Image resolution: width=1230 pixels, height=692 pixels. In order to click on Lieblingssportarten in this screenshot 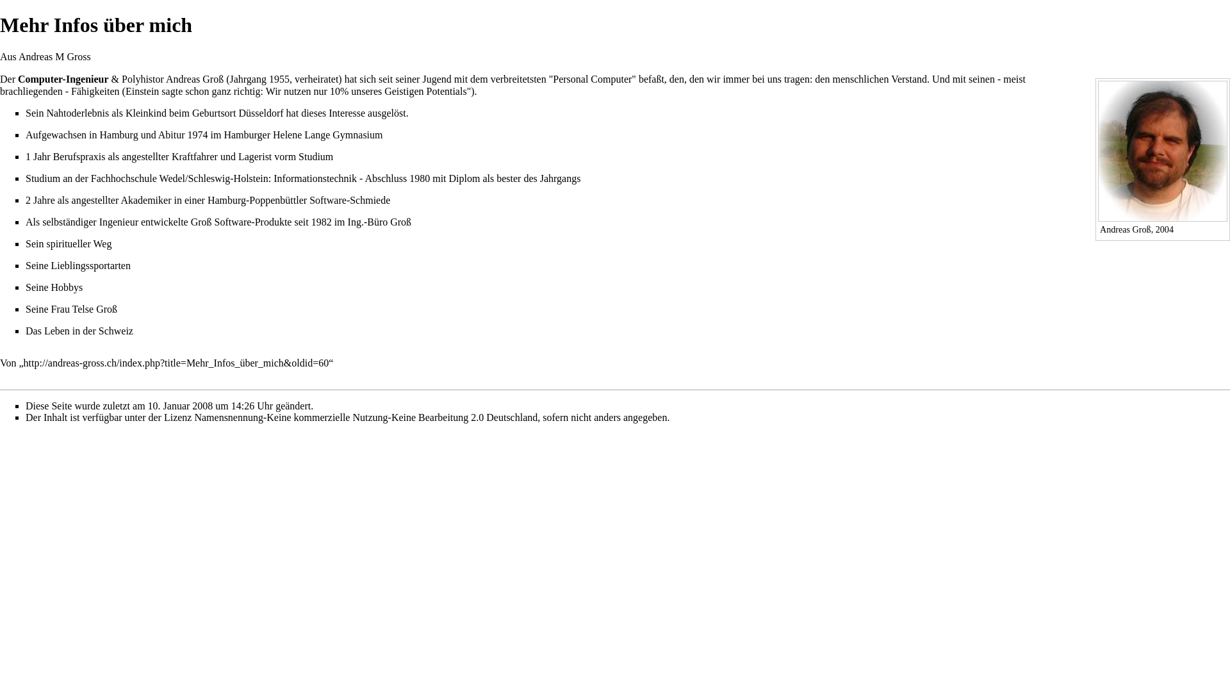, I will do `click(91, 265)`.